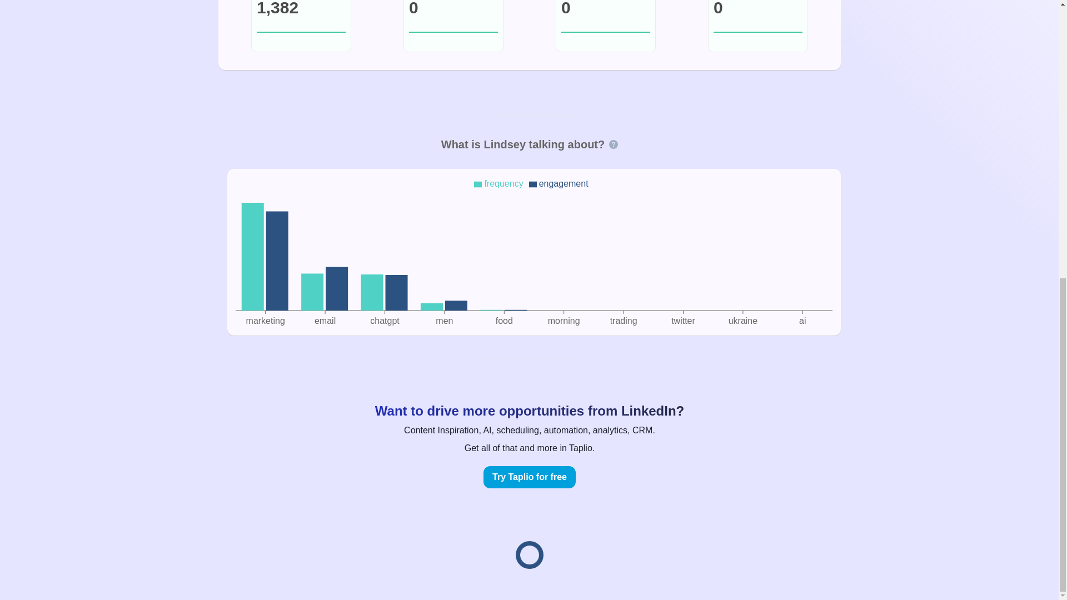 The height and width of the screenshot is (600, 1067). I want to click on email, so click(324, 321).